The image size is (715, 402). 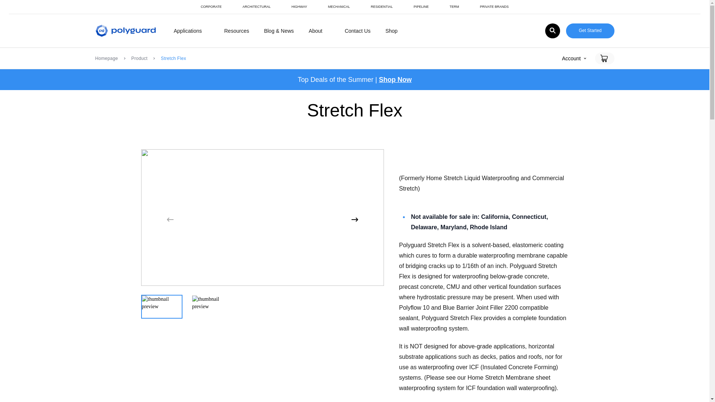 I want to click on PIPELINE, so click(x=421, y=7).